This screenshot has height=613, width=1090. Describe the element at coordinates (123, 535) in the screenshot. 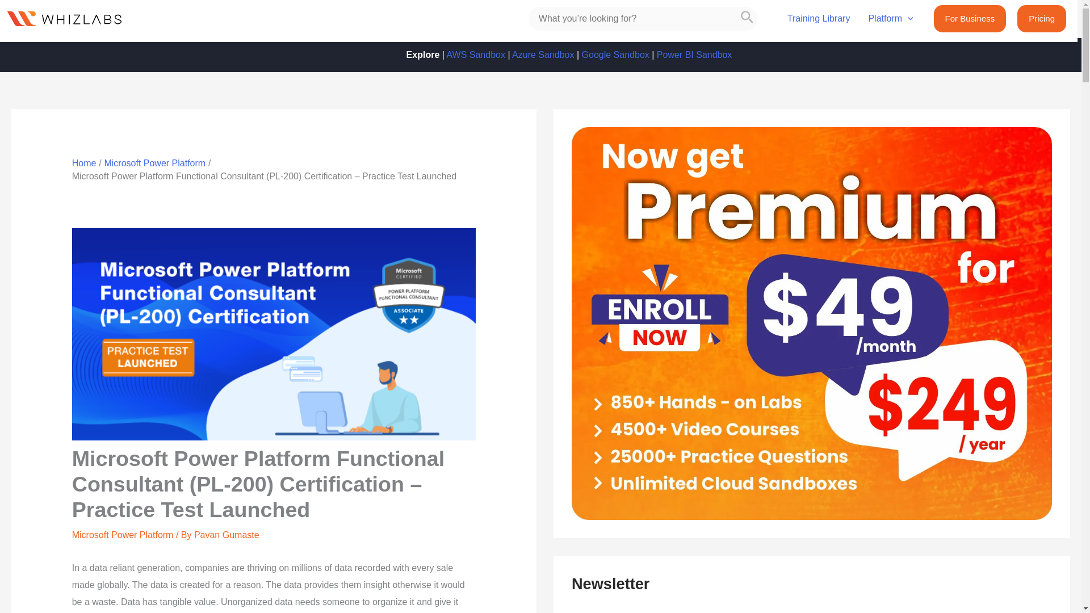

I see `Microsoft Power Platform` at that location.